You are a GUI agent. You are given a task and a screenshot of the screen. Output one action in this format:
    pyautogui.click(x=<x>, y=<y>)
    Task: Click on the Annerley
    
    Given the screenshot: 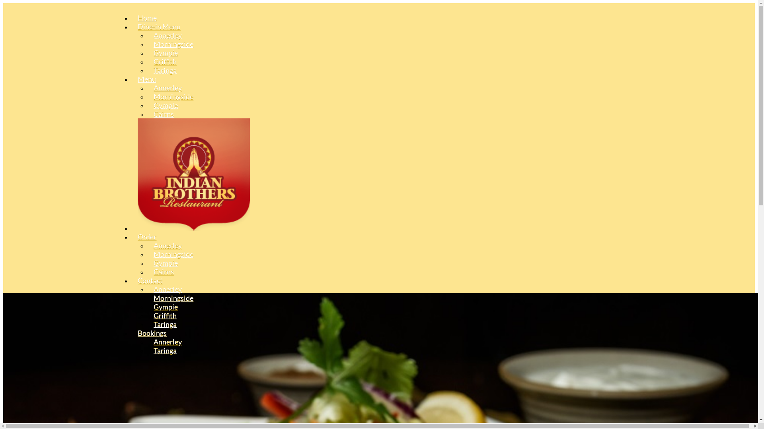 What is the action you would take?
    pyautogui.click(x=168, y=342)
    